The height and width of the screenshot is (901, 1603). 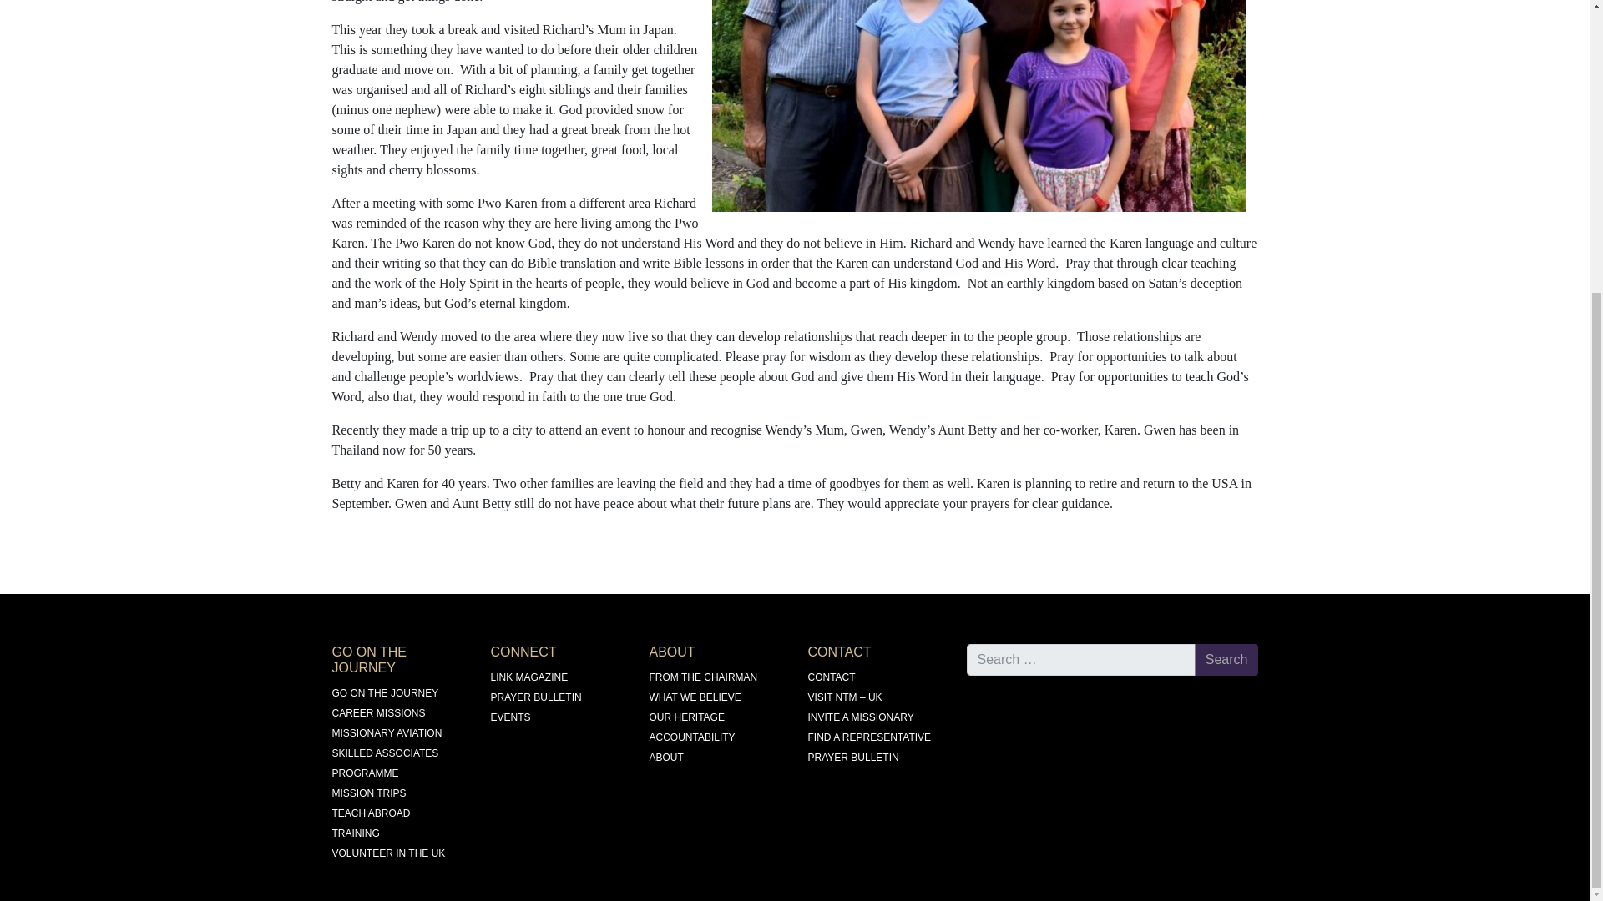 What do you see at coordinates (1226, 660) in the screenshot?
I see `Search` at bounding box center [1226, 660].